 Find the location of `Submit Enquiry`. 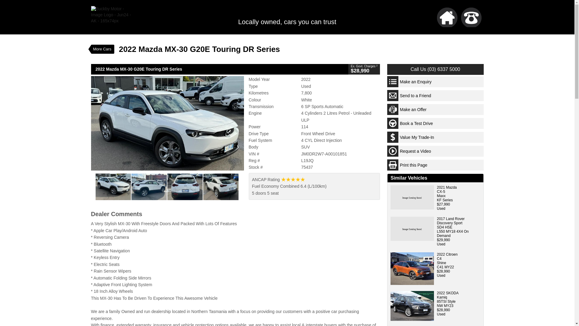

Submit Enquiry is located at coordinates (432, 268).